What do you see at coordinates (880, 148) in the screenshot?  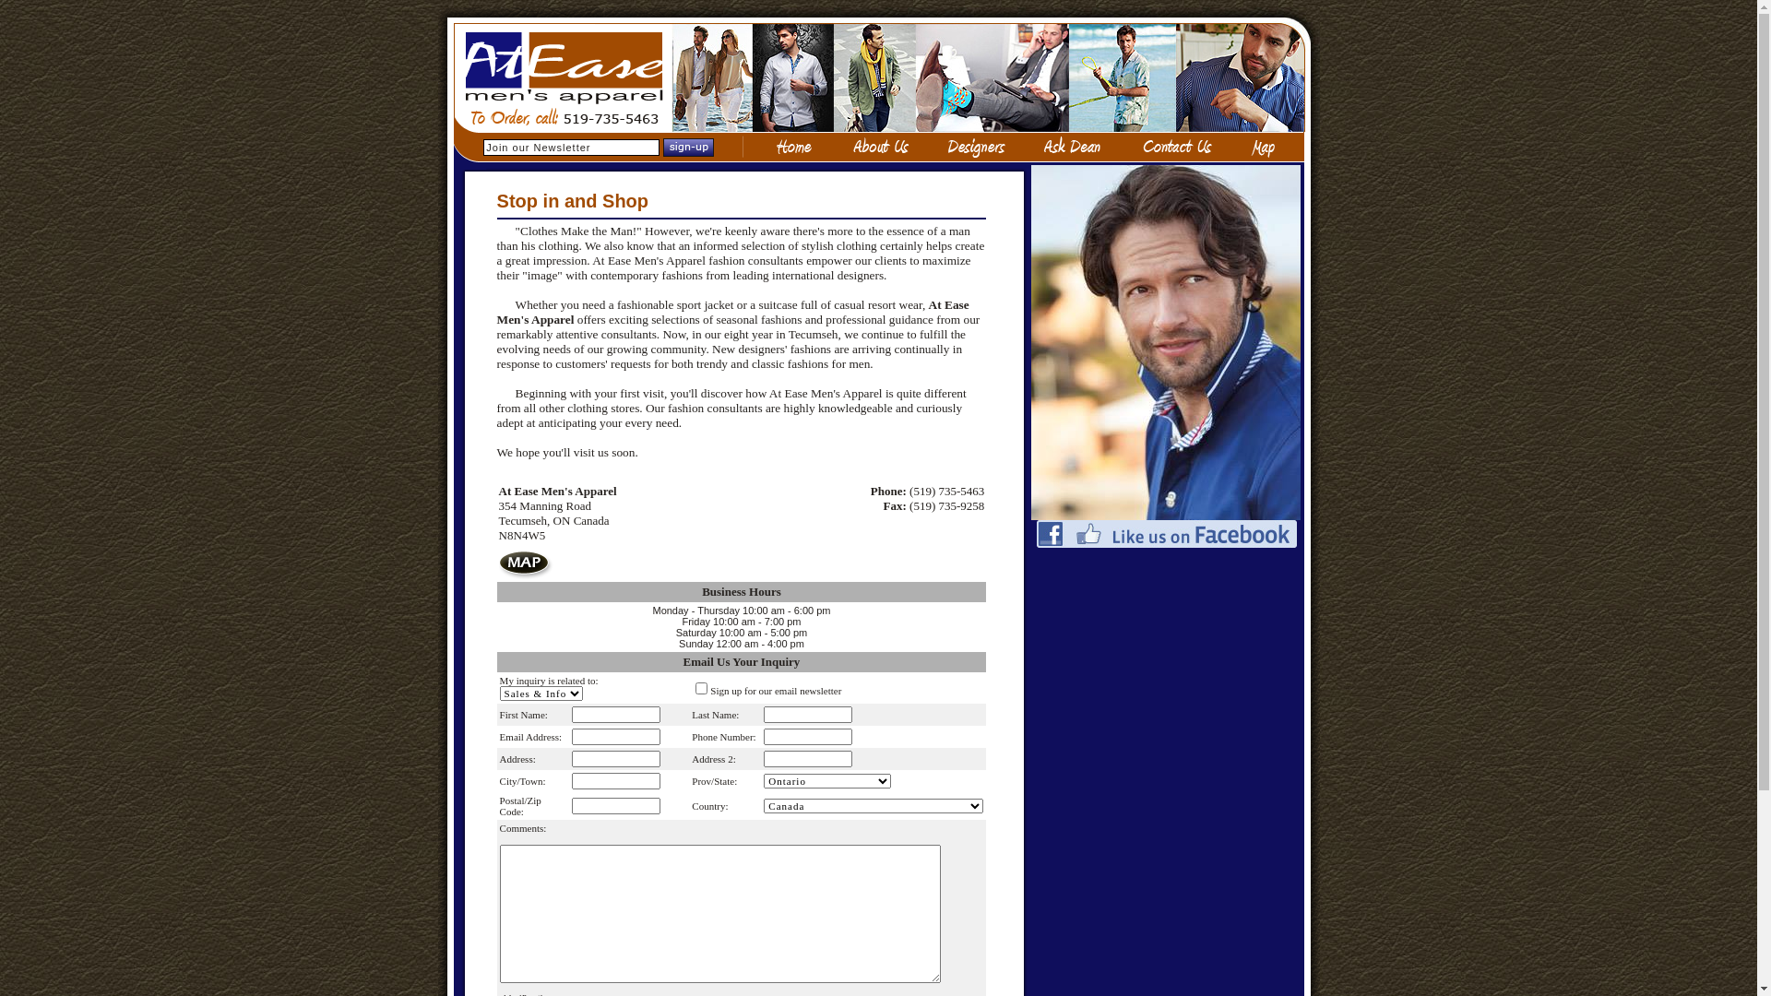 I see `About Us` at bounding box center [880, 148].